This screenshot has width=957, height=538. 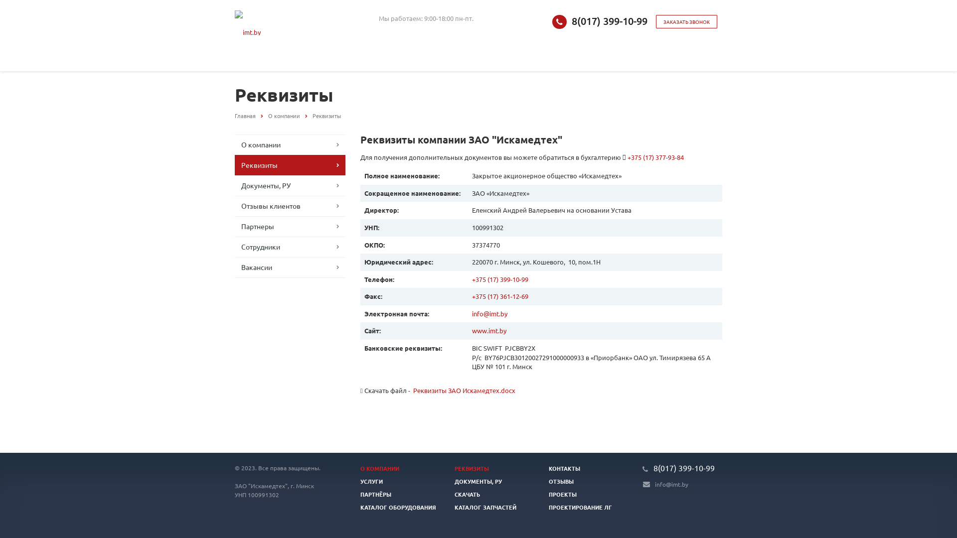 What do you see at coordinates (248, 23) in the screenshot?
I see `imt.by` at bounding box center [248, 23].